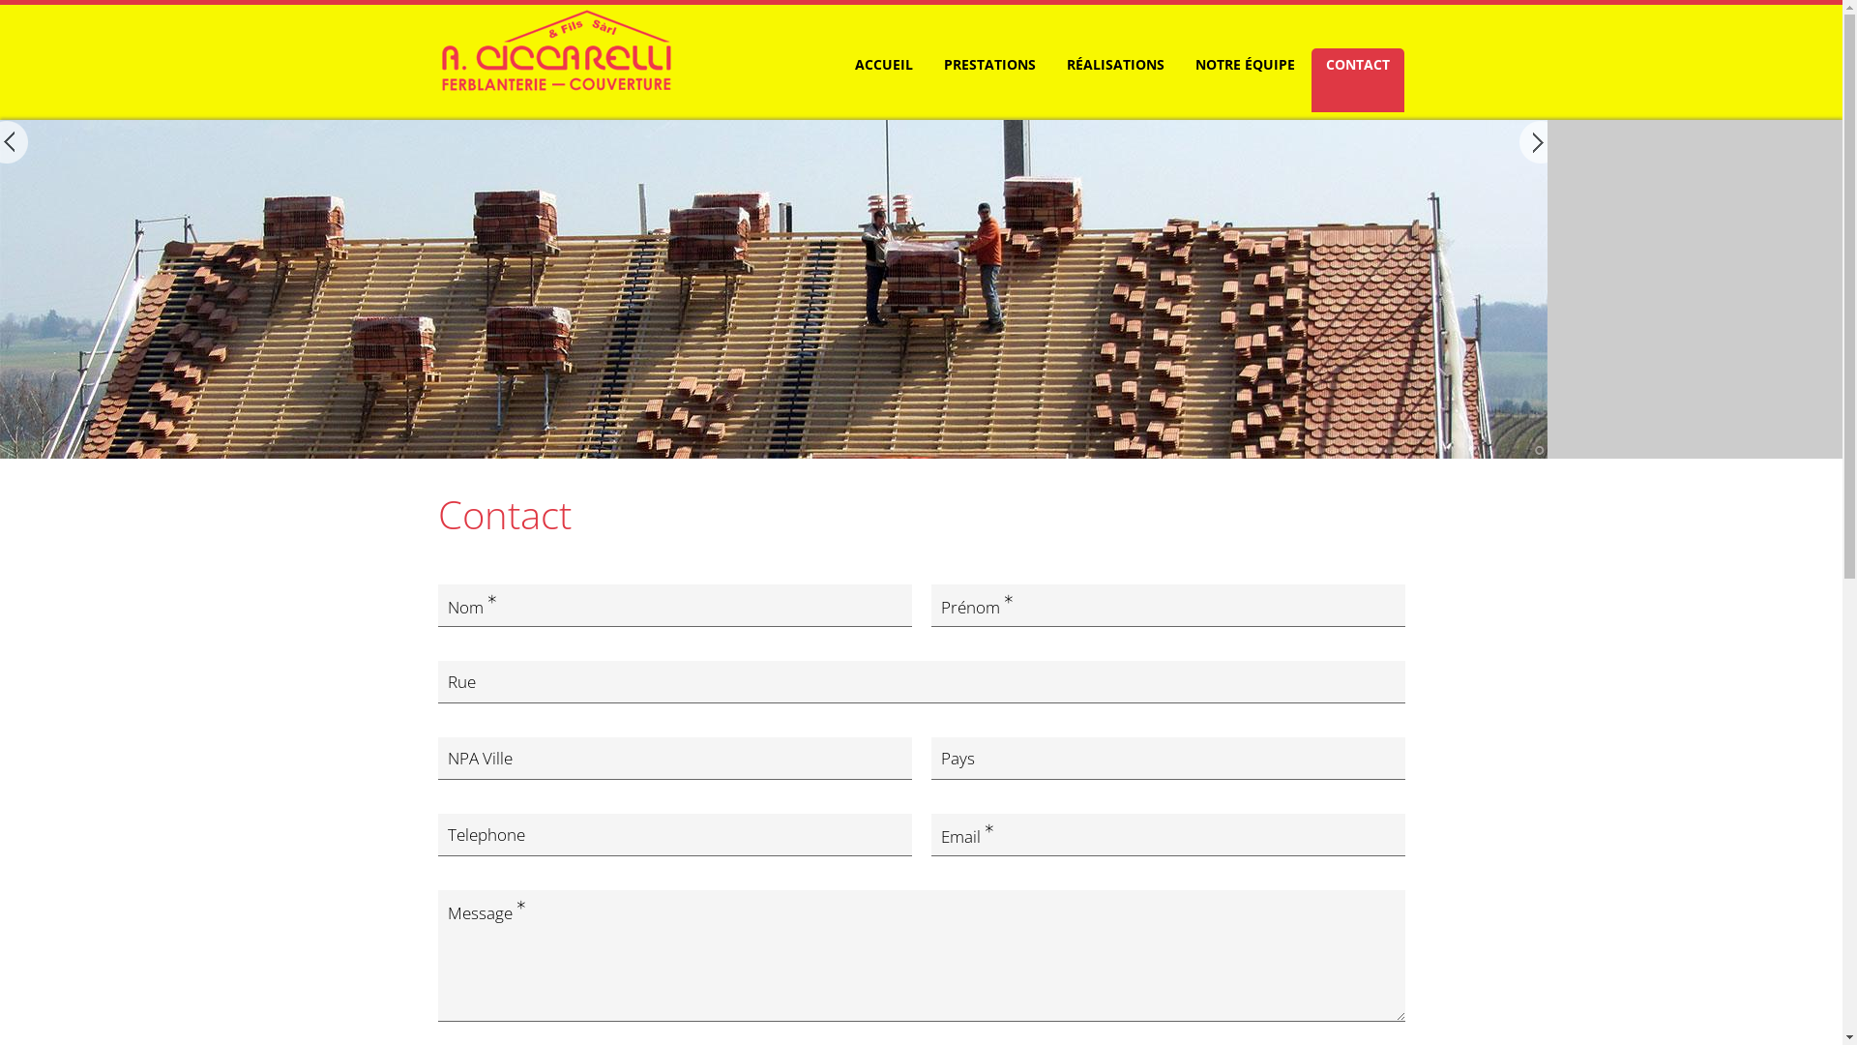 The image size is (1857, 1045). What do you see at coordinates (883, 80) in the screenshot?
I see `ACCUEIL` at bounding box center [883, 80].